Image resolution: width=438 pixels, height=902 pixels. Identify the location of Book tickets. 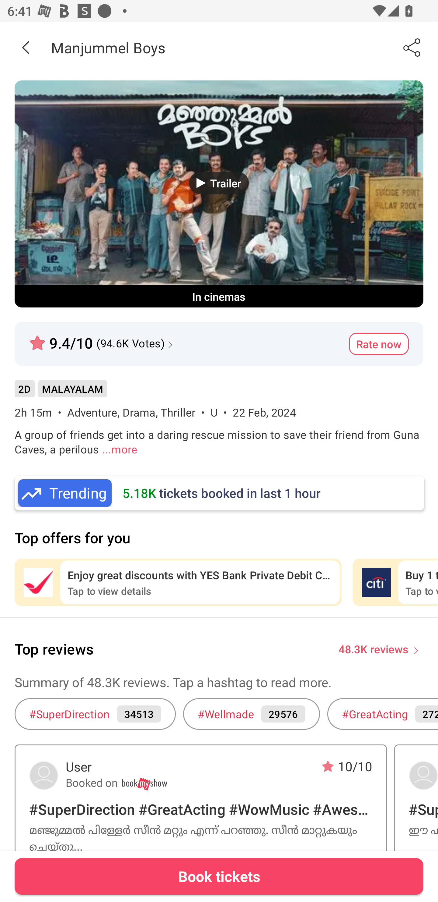
(219, 876).